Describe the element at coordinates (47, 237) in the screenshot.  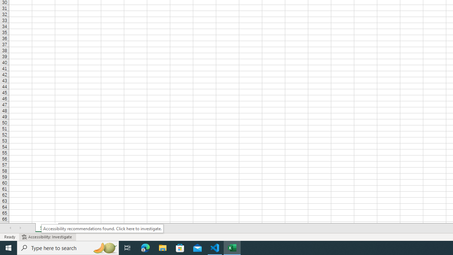
I see `Accessibility Checker Accessibility: Investigate` at that location.